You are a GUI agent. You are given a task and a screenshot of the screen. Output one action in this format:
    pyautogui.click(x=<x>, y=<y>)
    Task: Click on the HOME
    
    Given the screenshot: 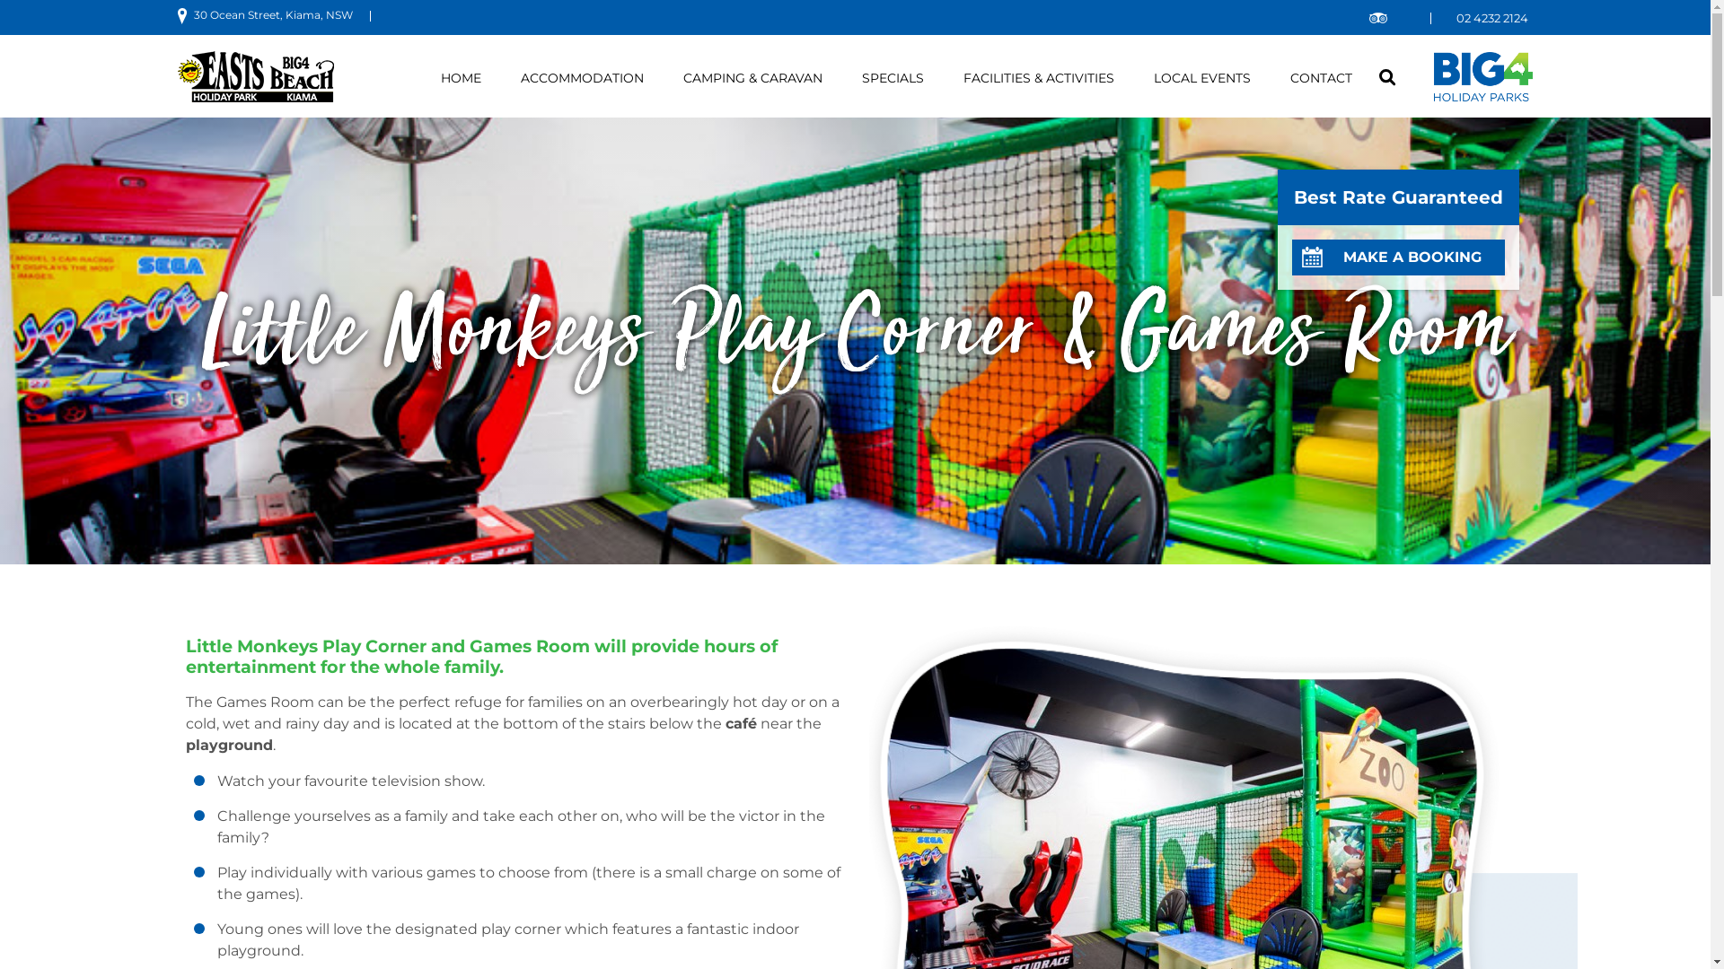 What is the action you would take?
    pyautogui.click(x=462, y=79)
    